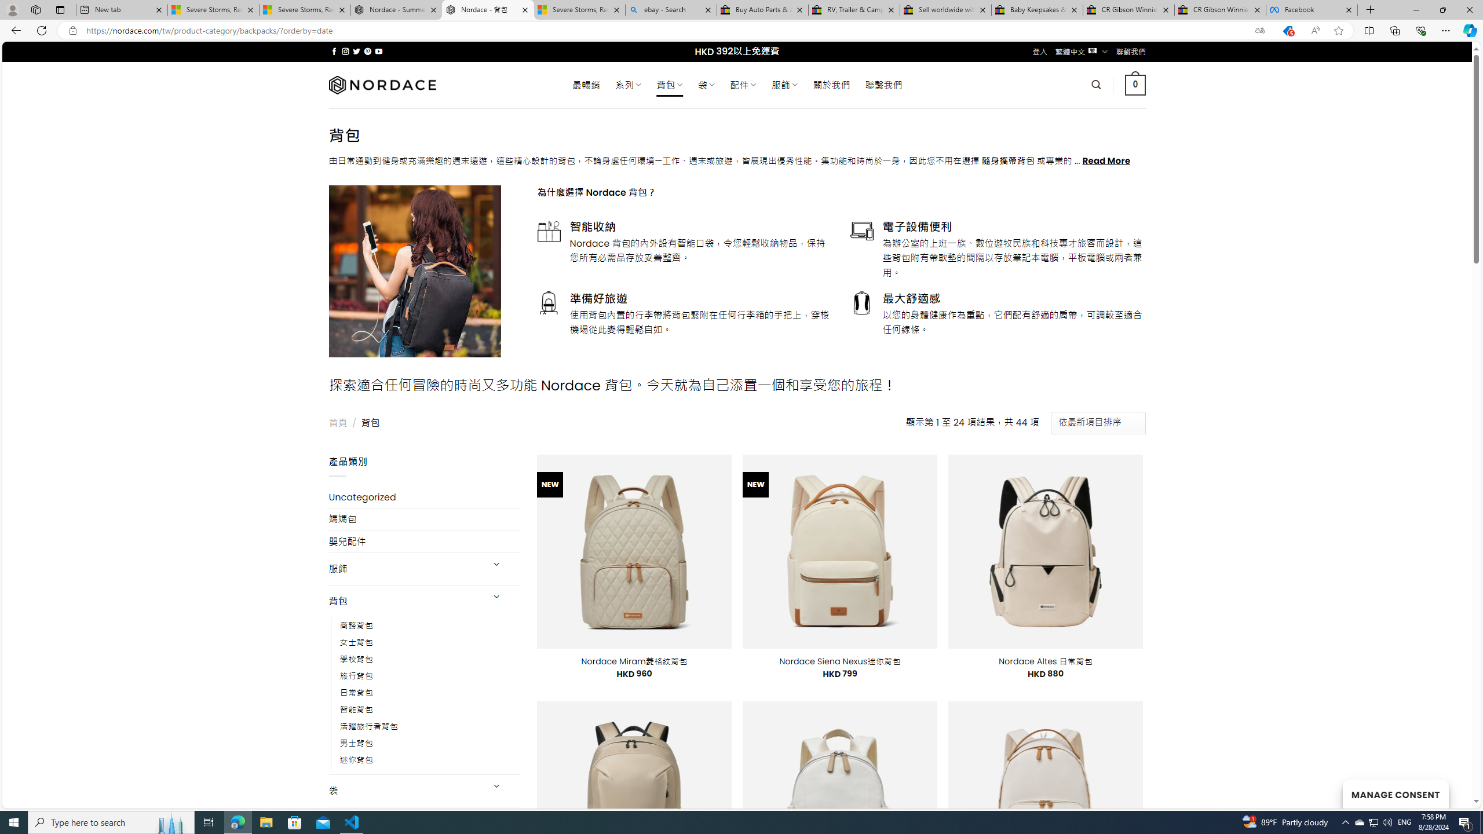 The height and width of the screenshot is (834, 1483). I want to click on This site has coupons! Shopping in Microsoft Edge, 5, so click(1287, 31).